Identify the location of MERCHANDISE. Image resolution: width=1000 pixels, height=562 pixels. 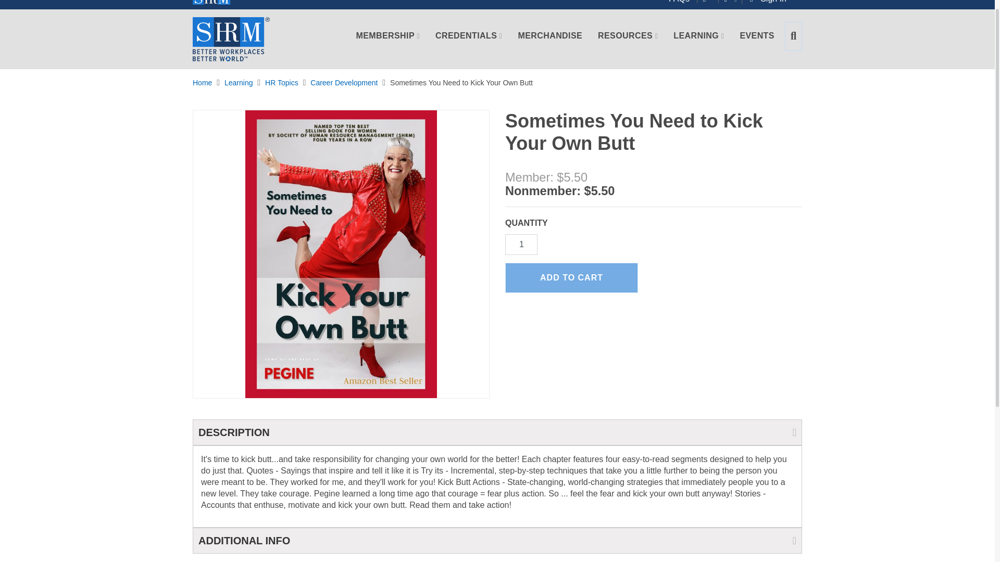
(550, 43).